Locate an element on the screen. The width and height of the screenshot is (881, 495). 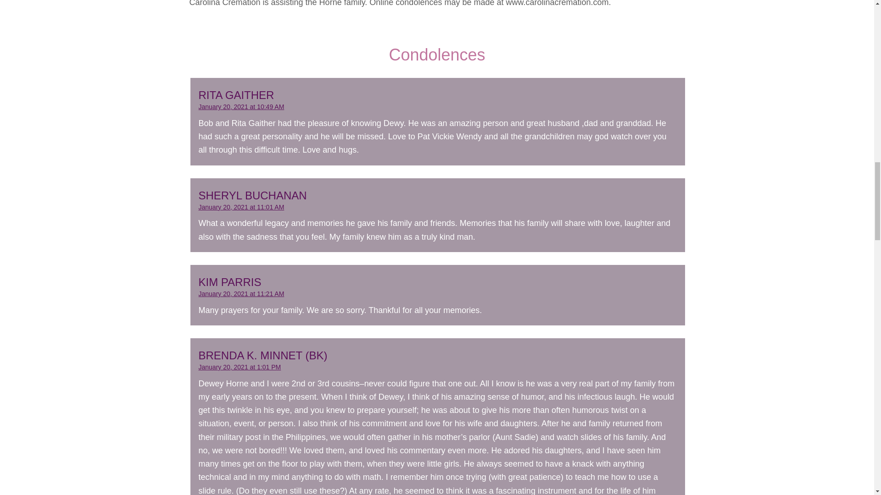
January 20, 2021 at 11:21 AM is located at coordinates (241, 293).